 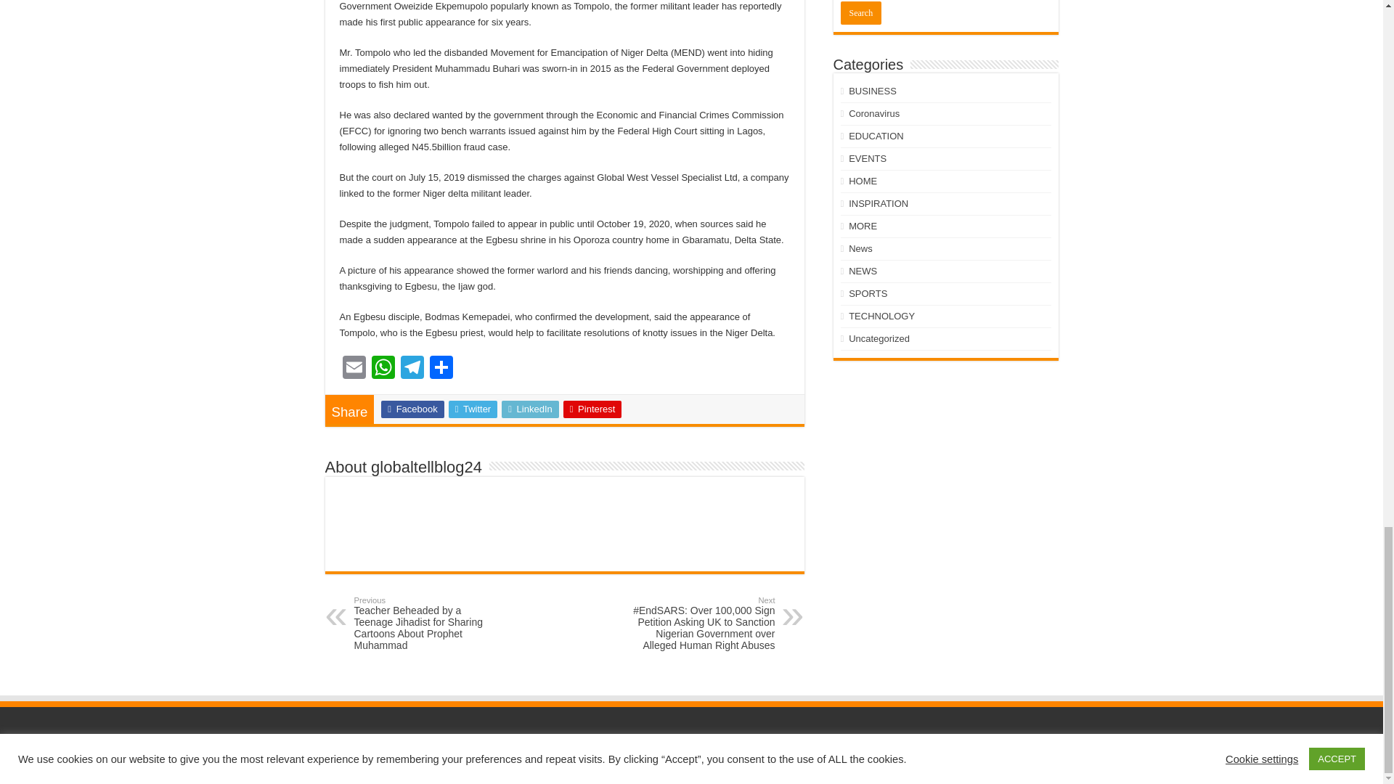 I want to click on Search, so click(x=861, y=13).